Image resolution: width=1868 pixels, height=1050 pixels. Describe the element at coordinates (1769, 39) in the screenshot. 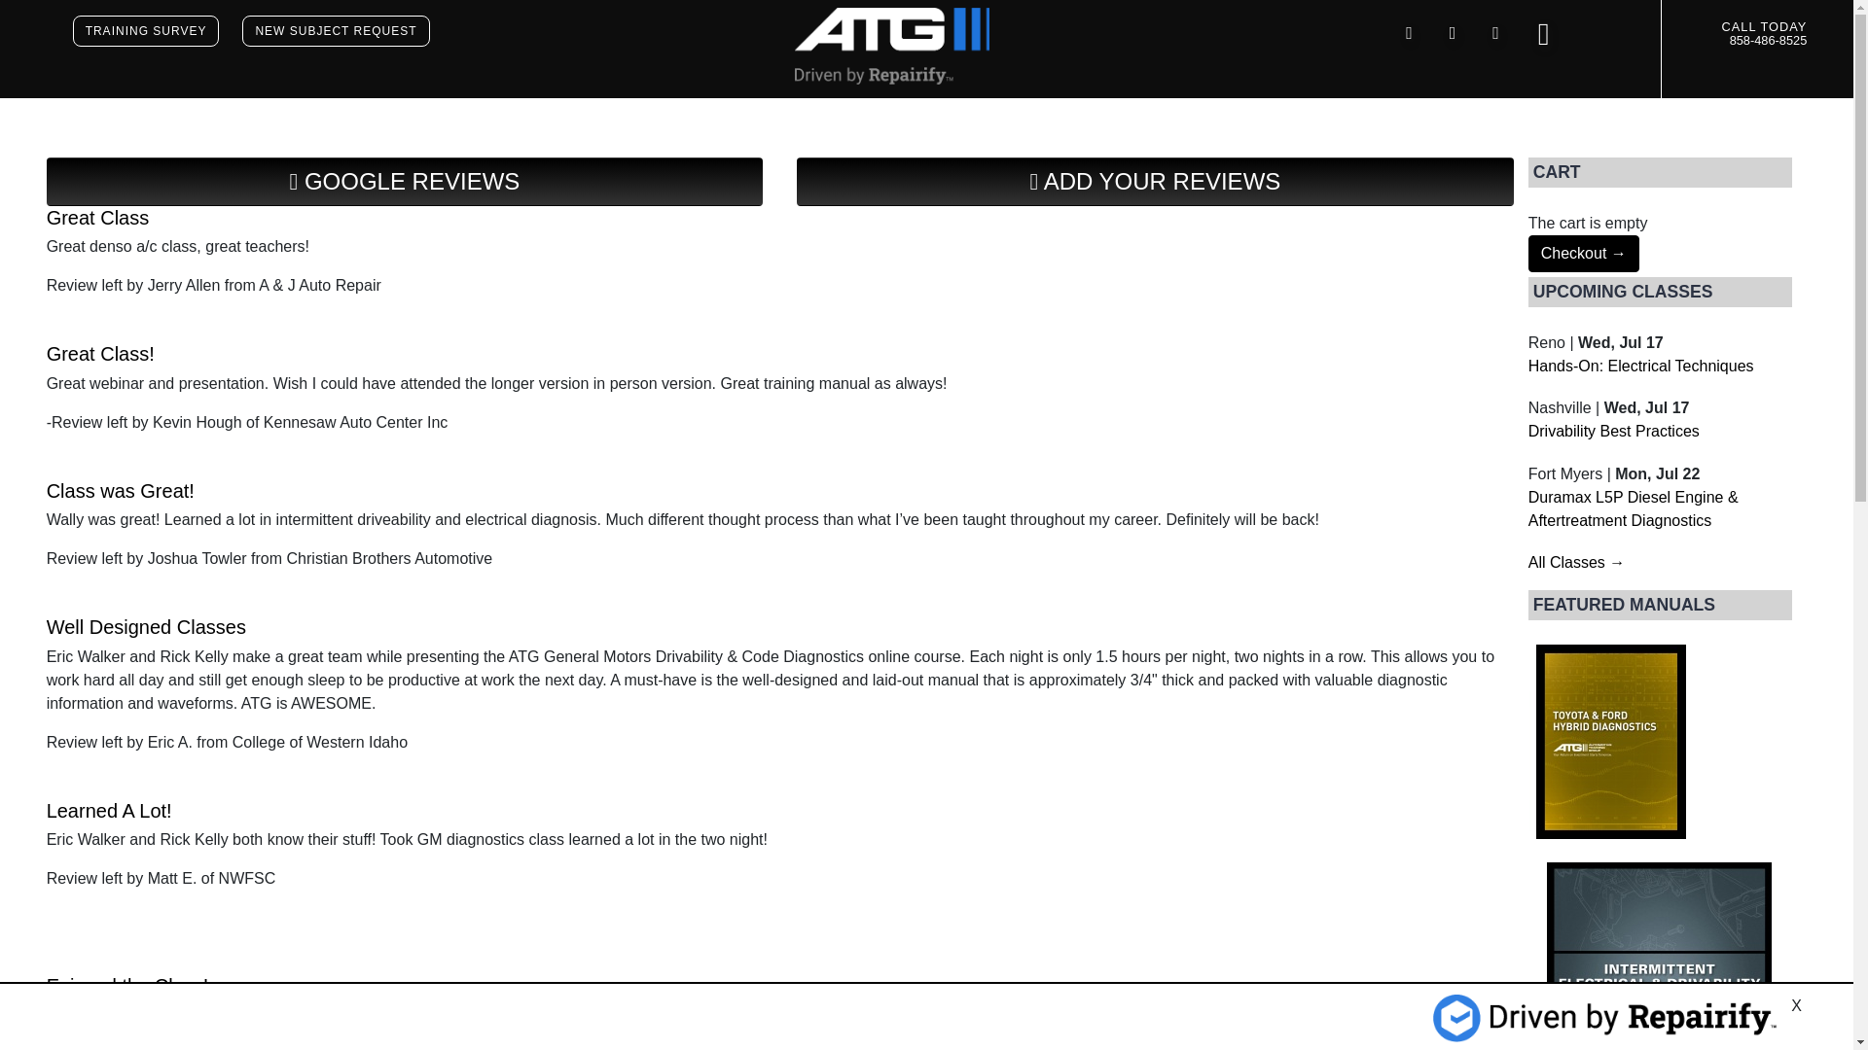

I see `858-486-8525` at that location.